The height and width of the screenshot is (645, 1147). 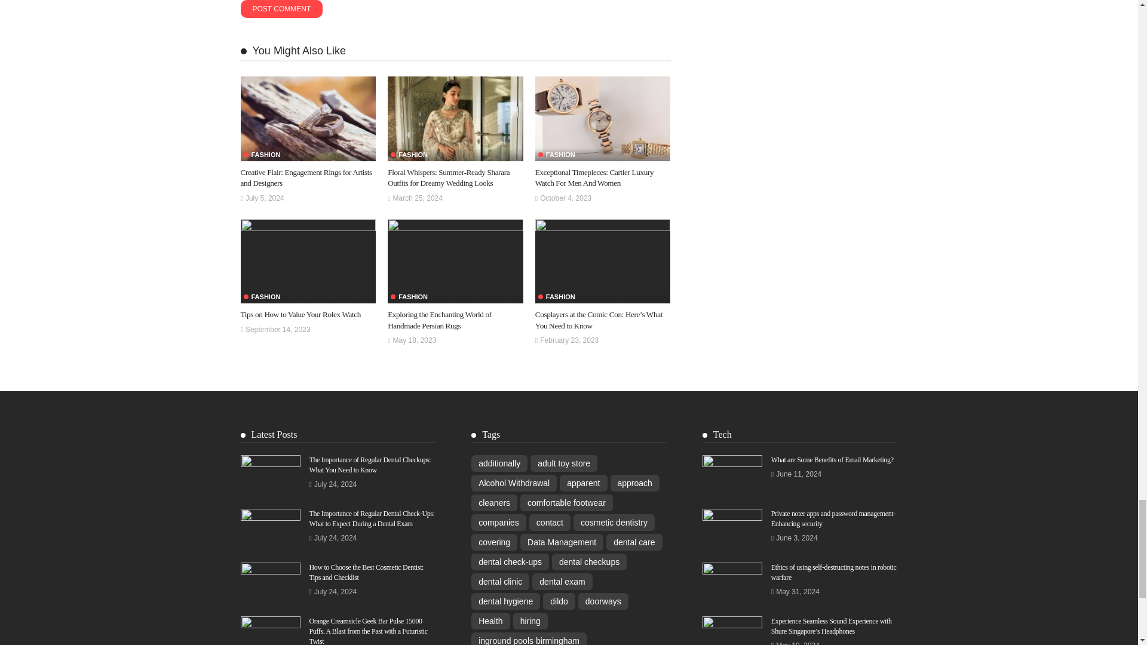 I want to click on Post Comment, so click(x=281, y=9).